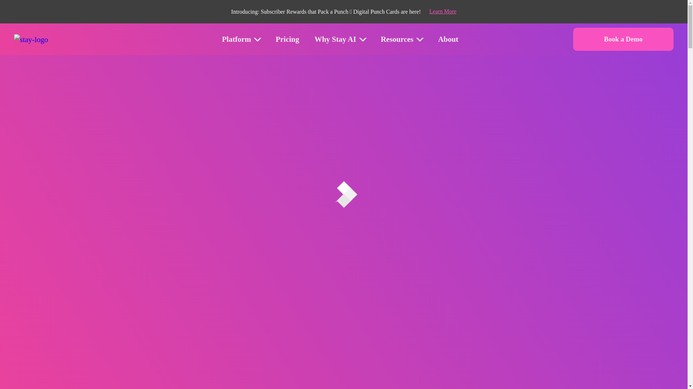  Describe the element at coordinates (443, 12) in the screenshot. I see `Learn More` at that location.